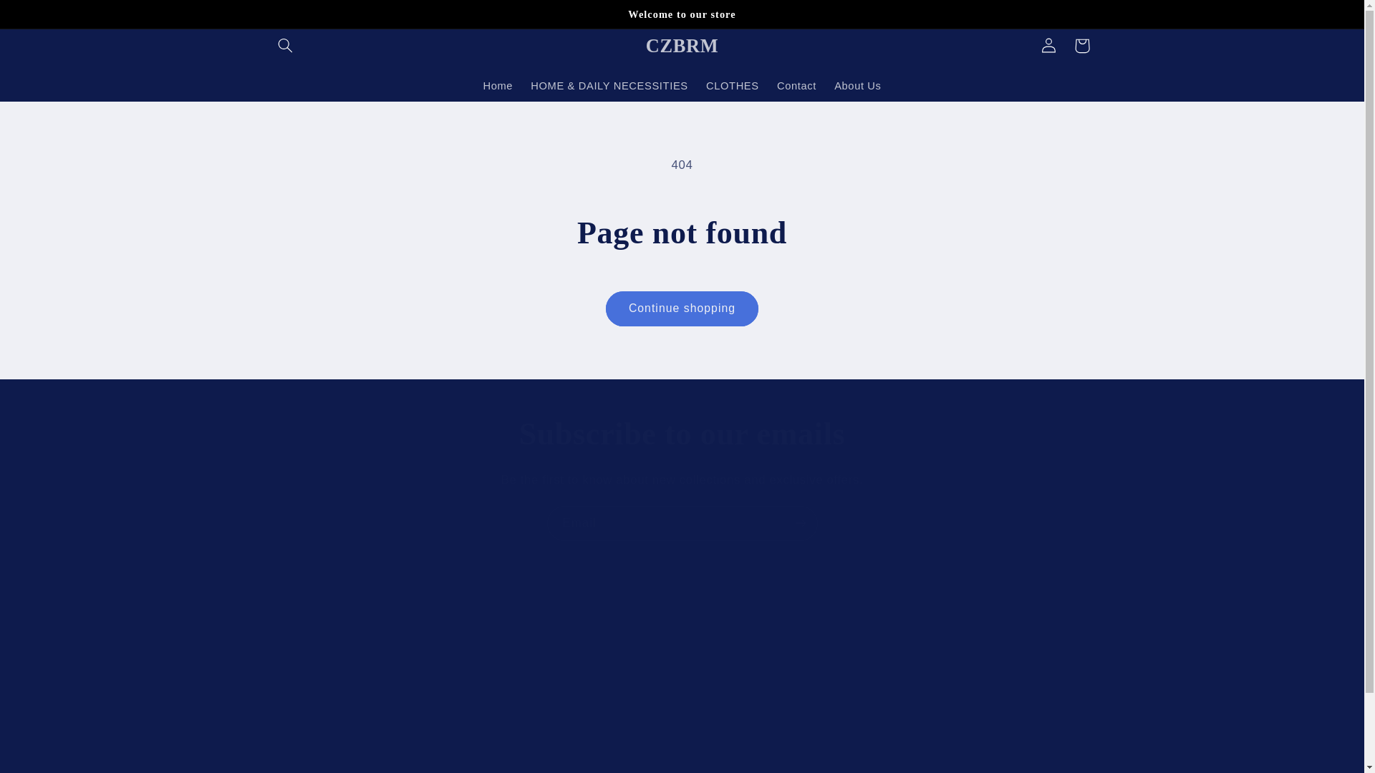 This screenshot has height=773, width=1375. What do you see at coordinates (569, 658) in the screenshot?
I see `Search` at bounding box center [569, 658].